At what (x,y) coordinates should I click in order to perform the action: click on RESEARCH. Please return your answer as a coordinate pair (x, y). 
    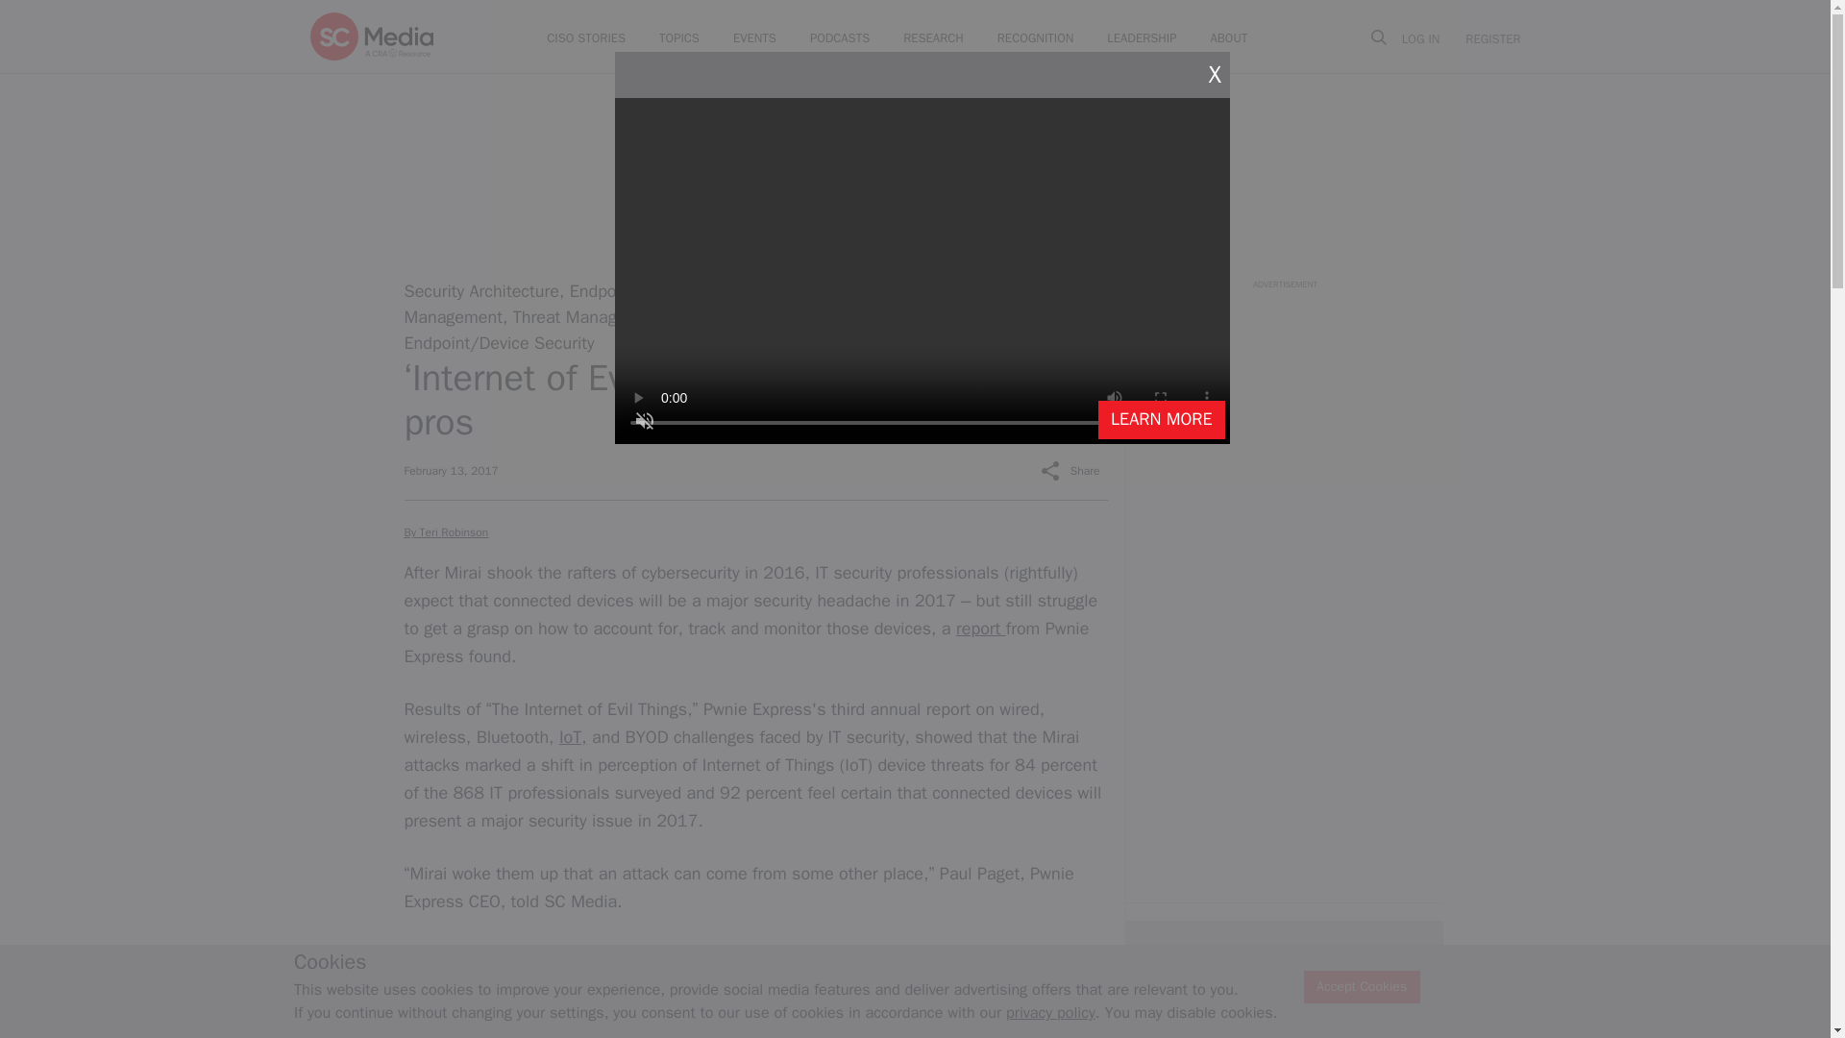
    Looking at the image, I should click on (933, 38).